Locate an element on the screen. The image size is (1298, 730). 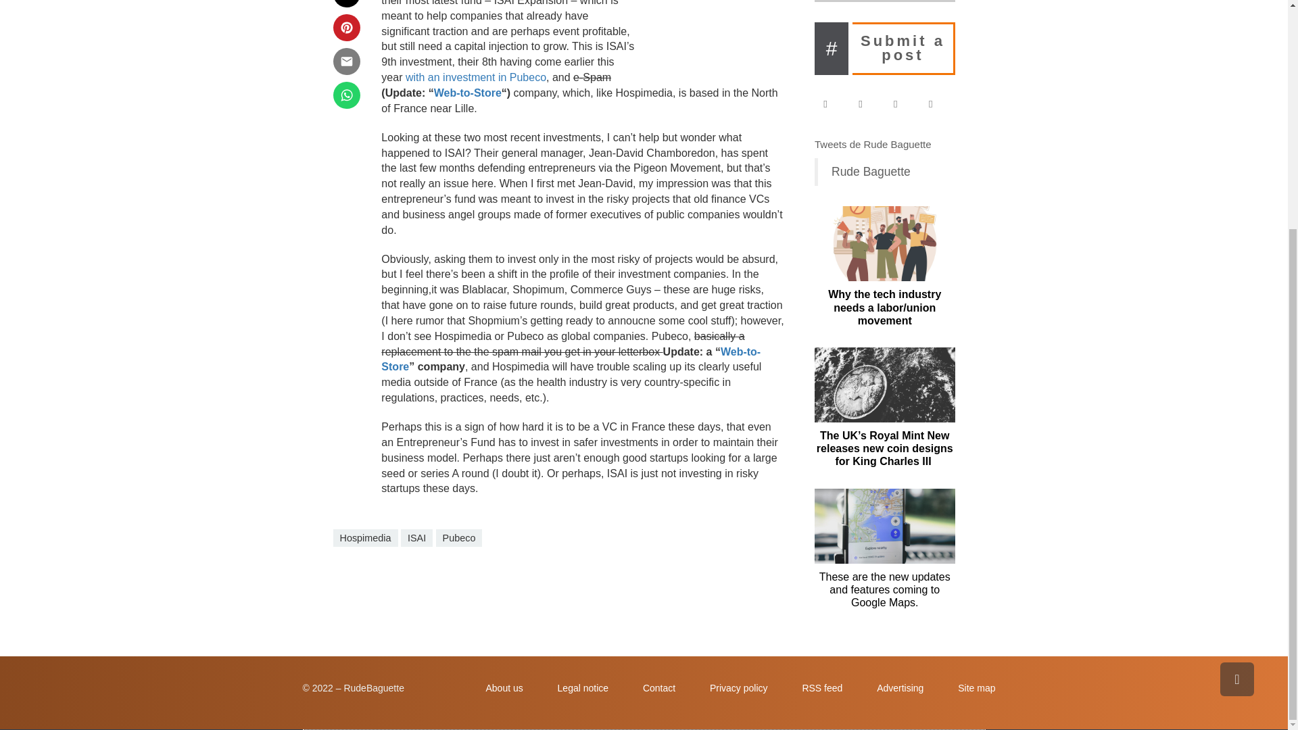
Pubeco is located at coordinates (460, 538).